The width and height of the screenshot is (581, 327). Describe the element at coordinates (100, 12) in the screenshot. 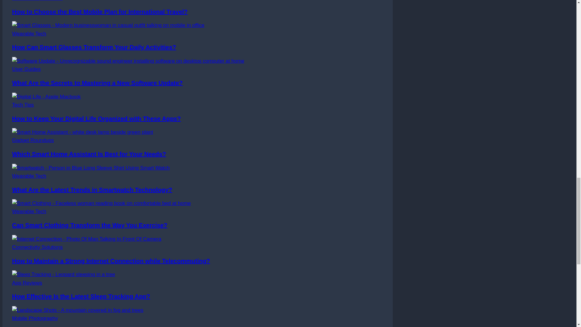

I see `How to Choose the Best Mobile Plan for International Travel?` at that location.